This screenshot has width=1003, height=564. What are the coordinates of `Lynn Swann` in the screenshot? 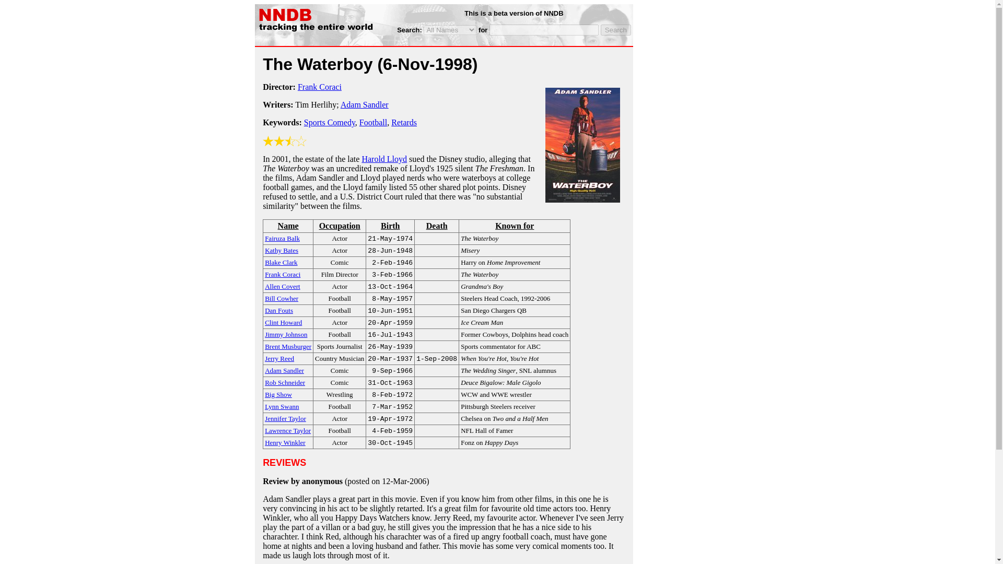 It's located at (282, 406).